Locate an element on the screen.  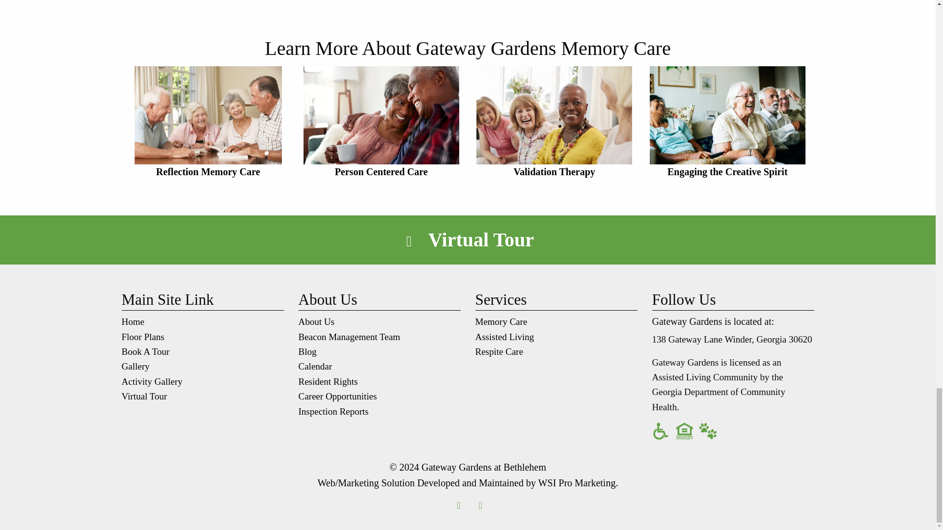
Validation Therapy is located at coordinates (554, 123).